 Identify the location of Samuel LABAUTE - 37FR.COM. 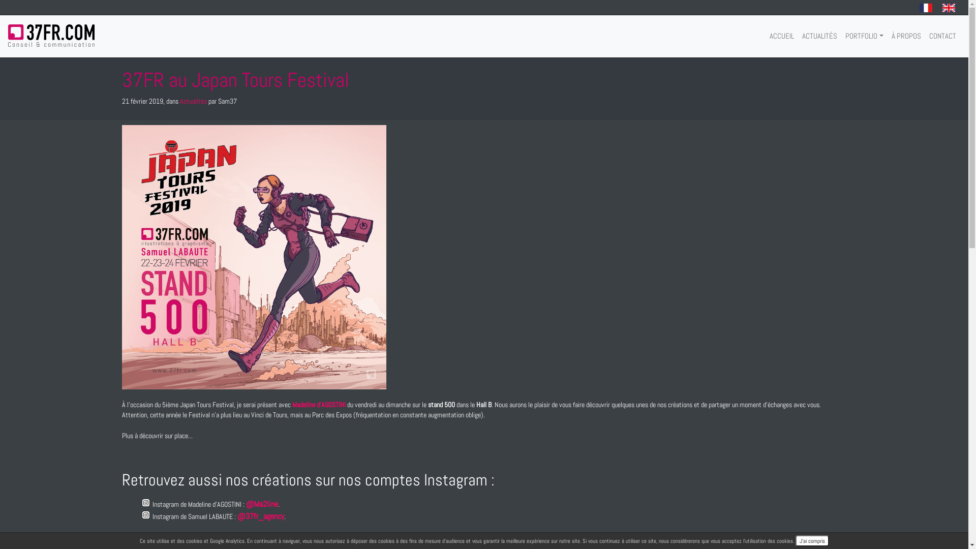
(396, 543).